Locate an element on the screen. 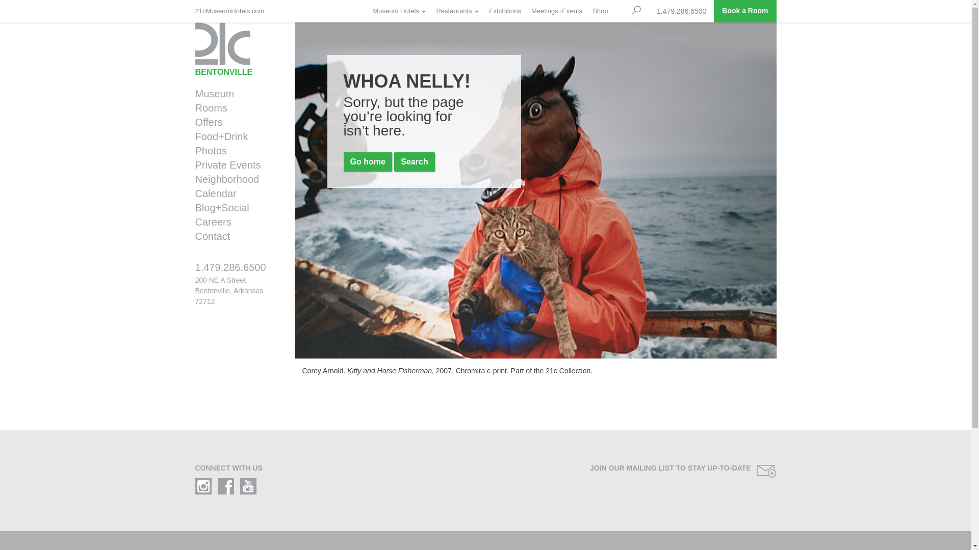 This screenshot has height=550, width=979. Restaurants is located at coordinates (457, 11).